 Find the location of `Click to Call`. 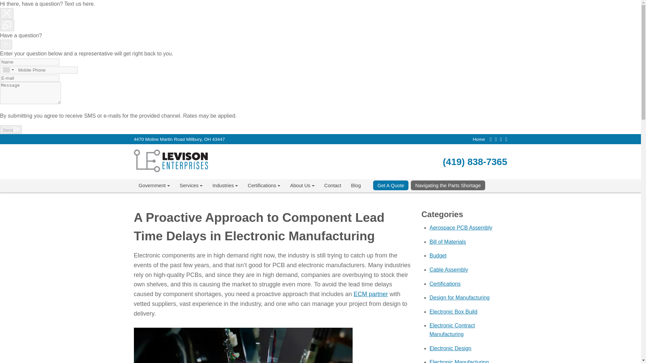

Click to Call is located at coordinates (475, 162).